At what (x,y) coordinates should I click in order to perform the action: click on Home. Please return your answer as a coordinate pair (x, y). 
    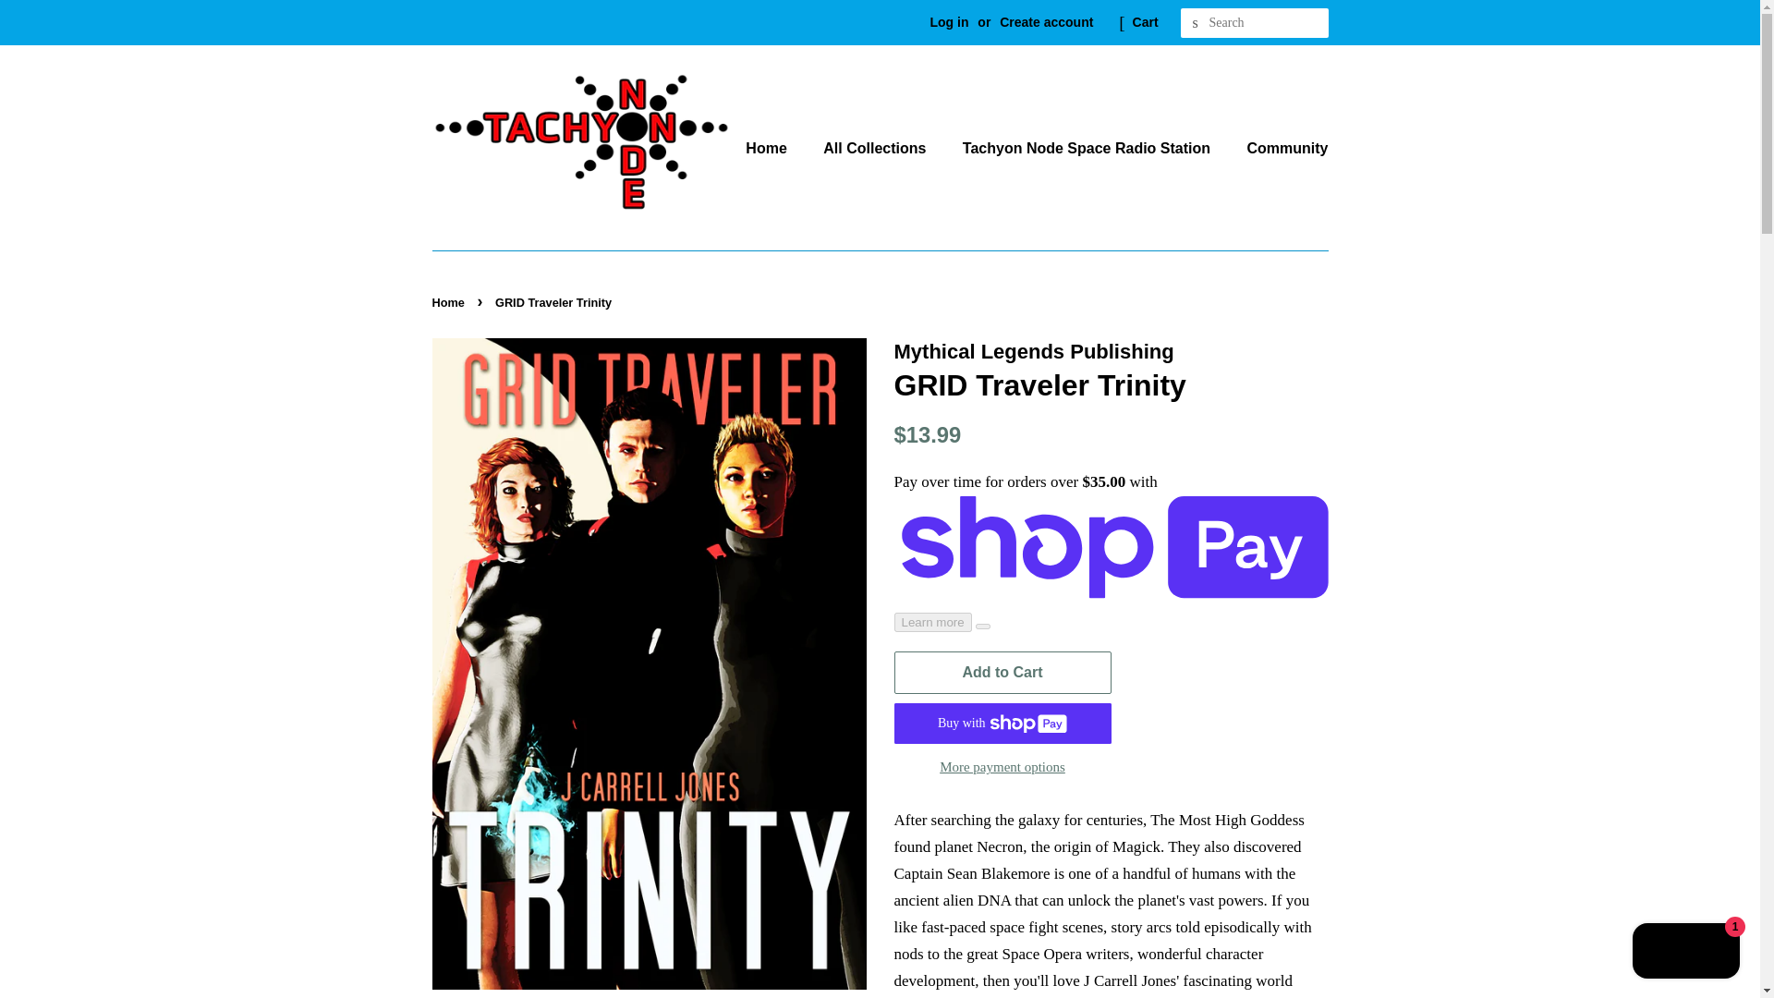
    Looking at the image, I should click on (774, 148).